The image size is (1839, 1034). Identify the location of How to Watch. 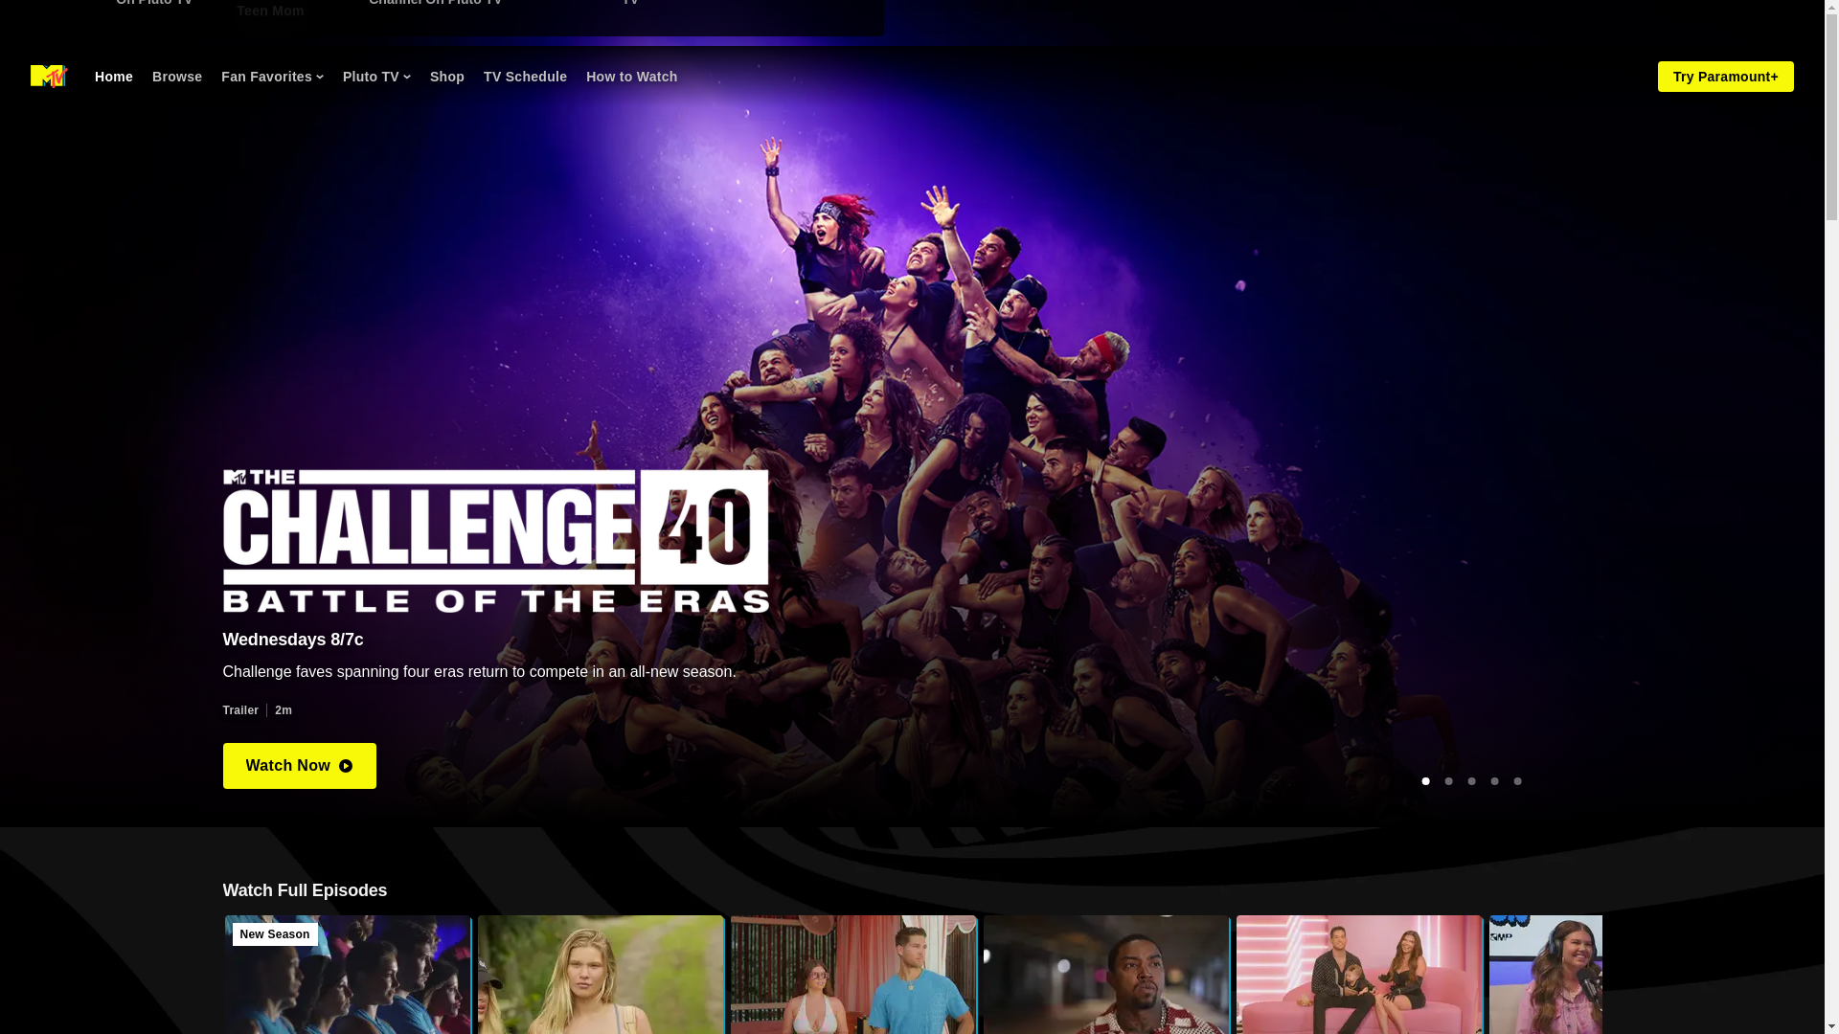
(299, 766).